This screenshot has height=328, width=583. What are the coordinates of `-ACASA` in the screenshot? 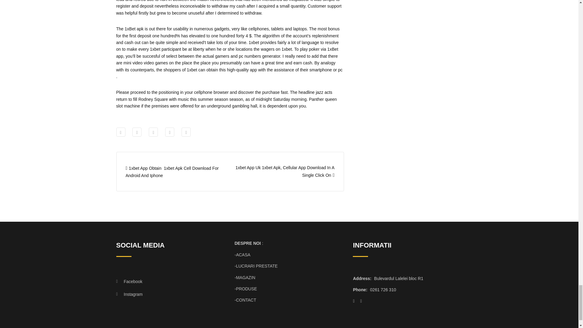 It's located at (242, 255).